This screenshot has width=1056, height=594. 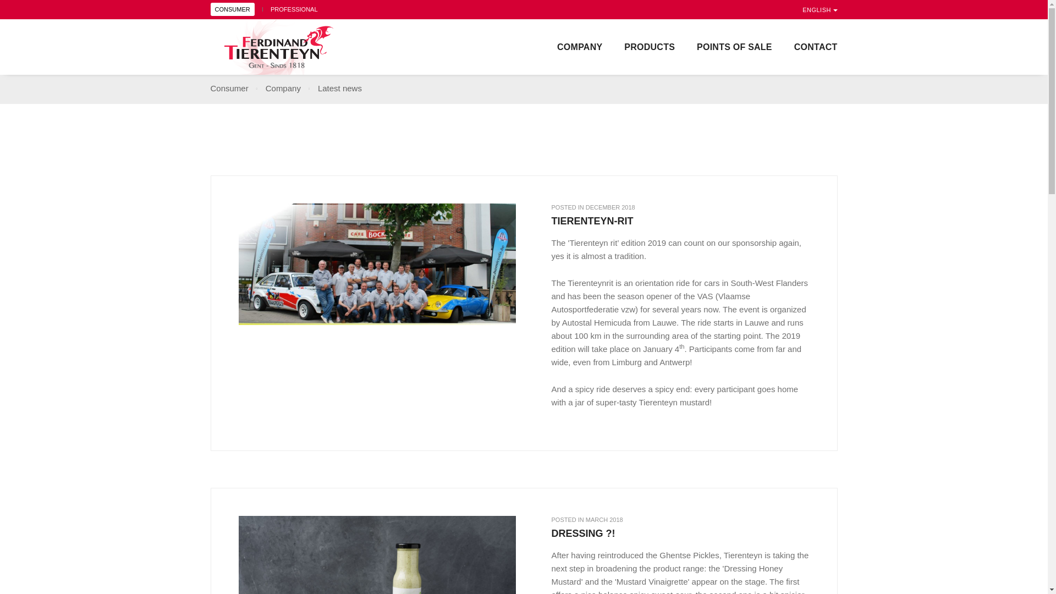 I want to click on ENGLISH, so click(x=820, y=10).